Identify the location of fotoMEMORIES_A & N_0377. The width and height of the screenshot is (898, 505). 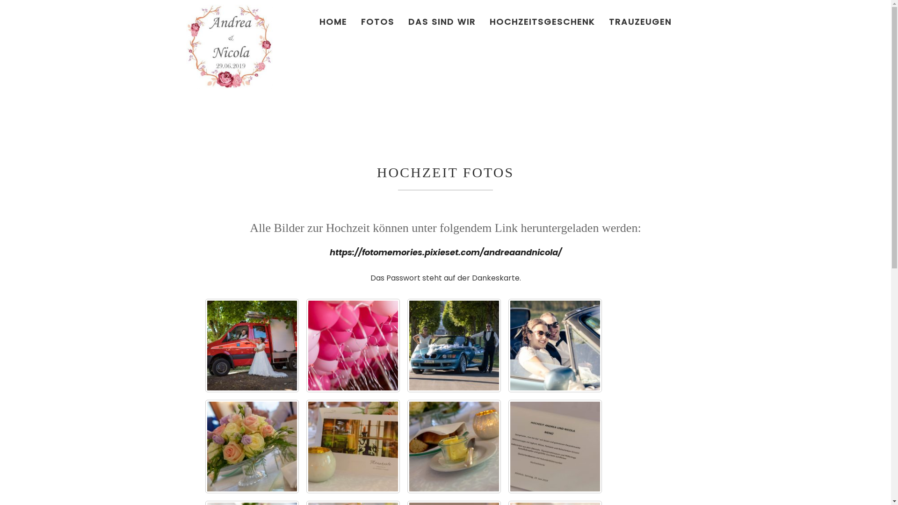
(555, 447).